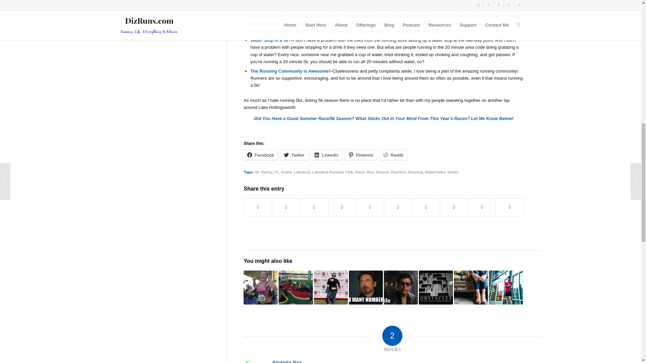  What do you see at coordinates (294, 155) in the screenshot?
I see `Twitter` at bounding box center [294, 155].